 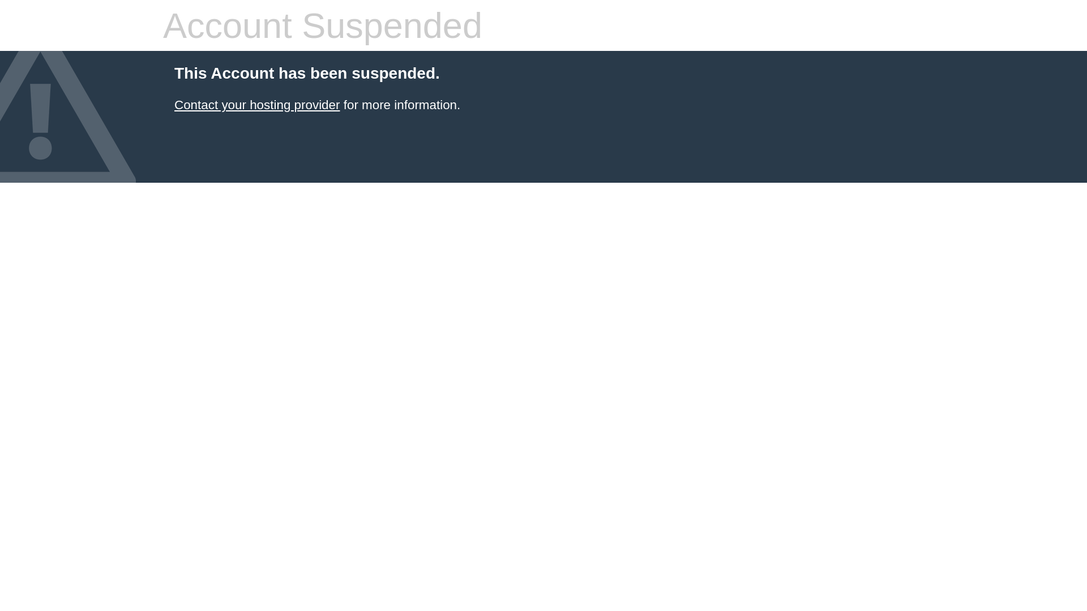 I want to click on Contact your hosting provider, so click(x=257, y=105).